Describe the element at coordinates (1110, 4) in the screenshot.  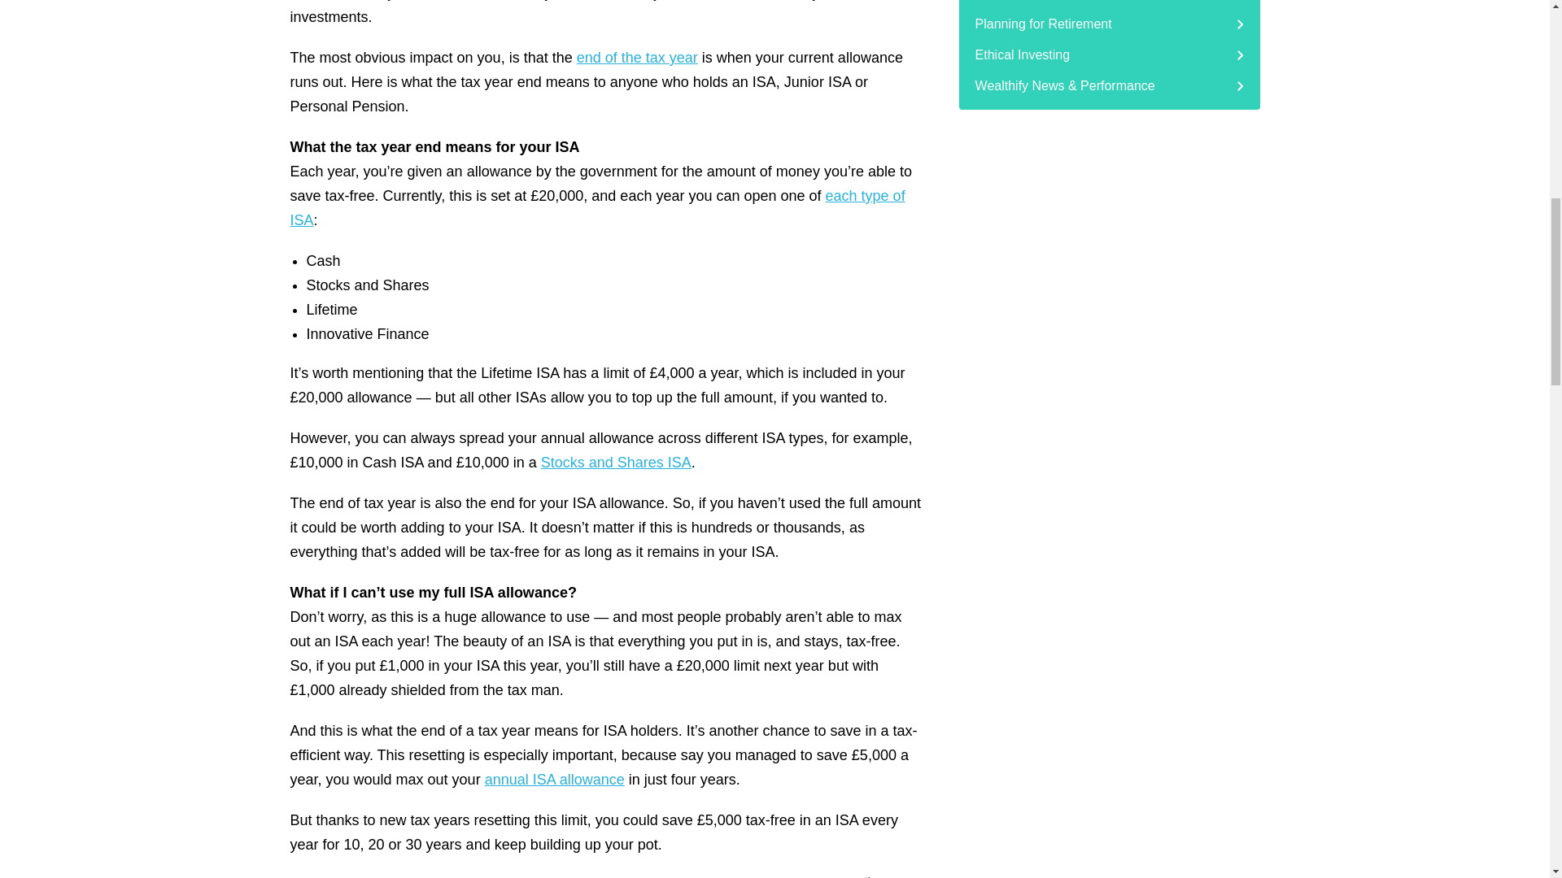
I see `Planning for the Future` at that location.